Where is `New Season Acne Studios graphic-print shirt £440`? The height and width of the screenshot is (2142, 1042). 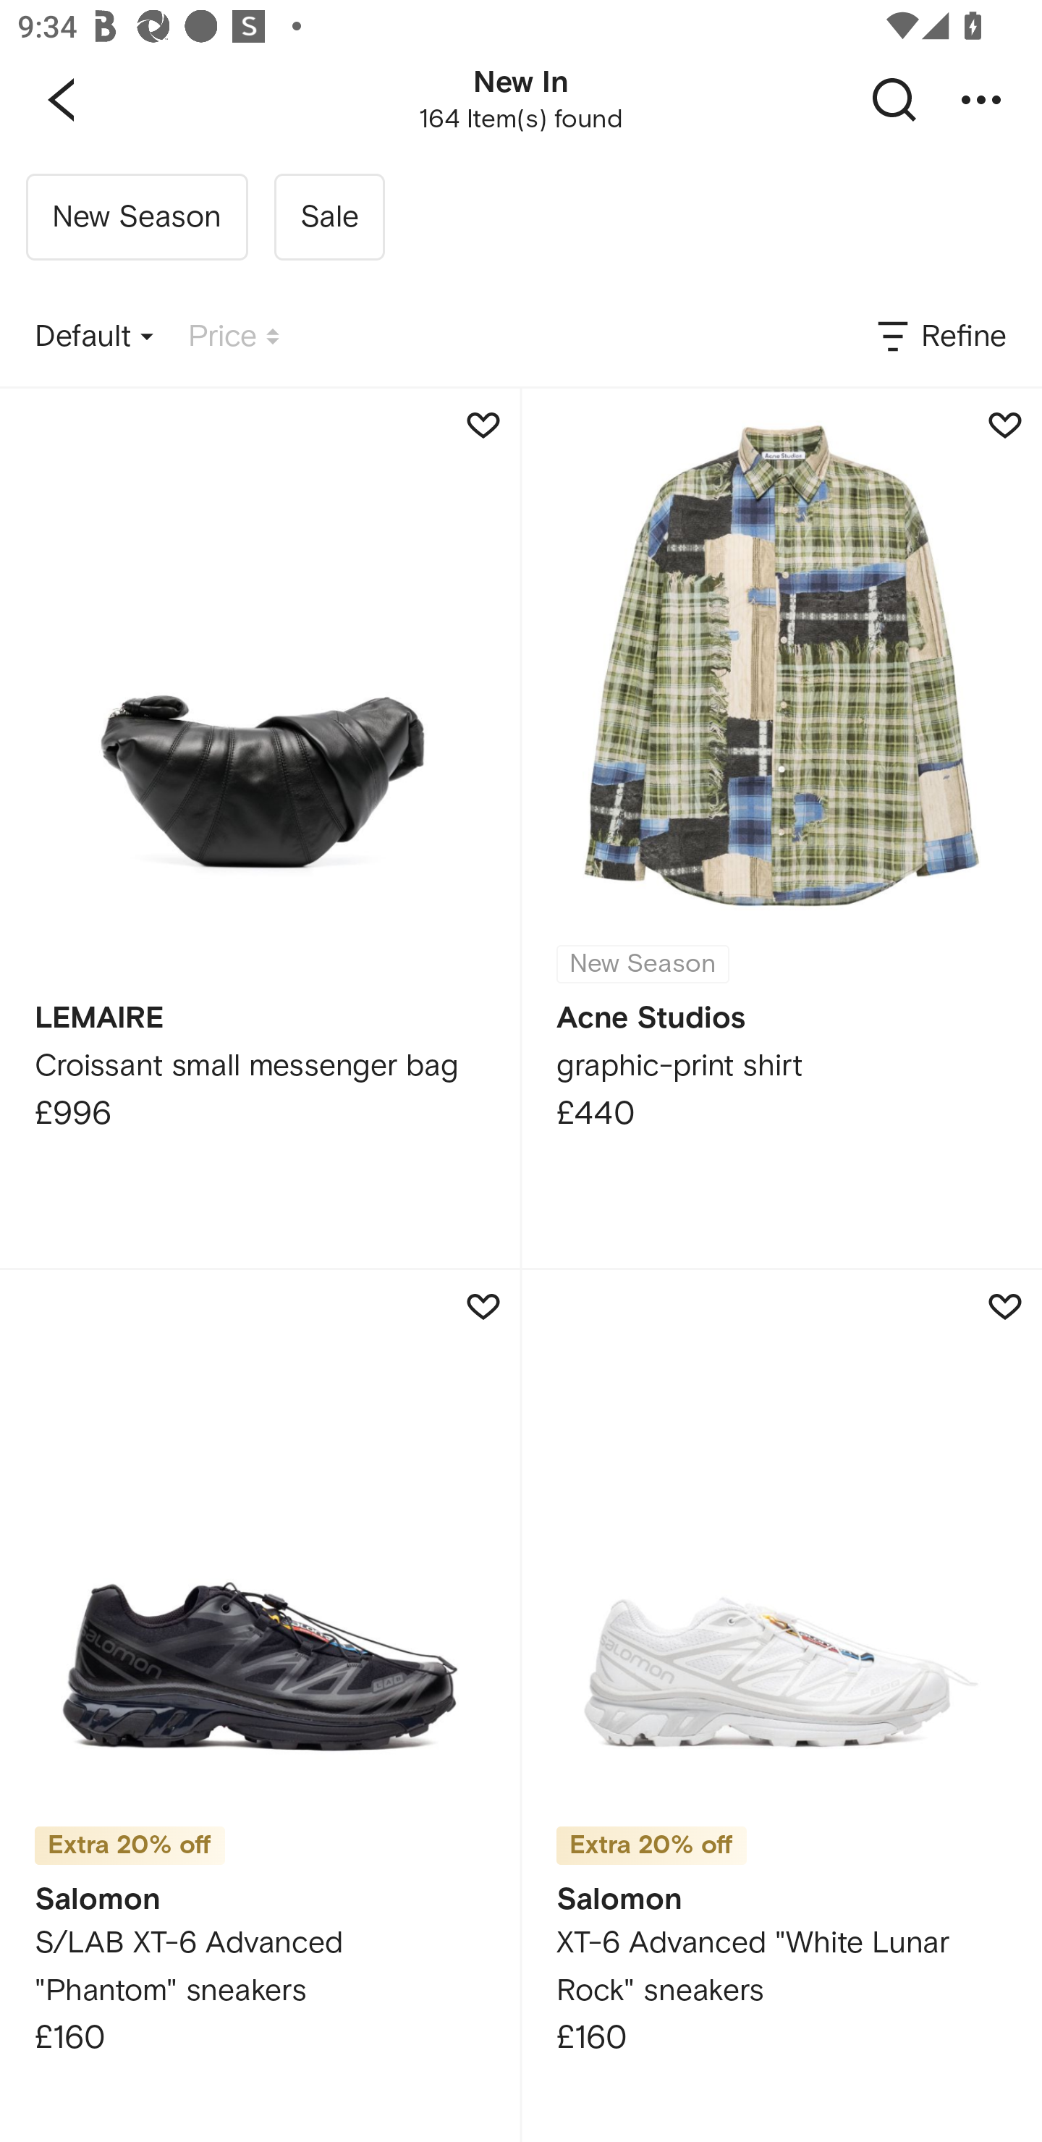 New Season Acne Studios graphic-print shirt £440 is located at coordinates (781, 828).